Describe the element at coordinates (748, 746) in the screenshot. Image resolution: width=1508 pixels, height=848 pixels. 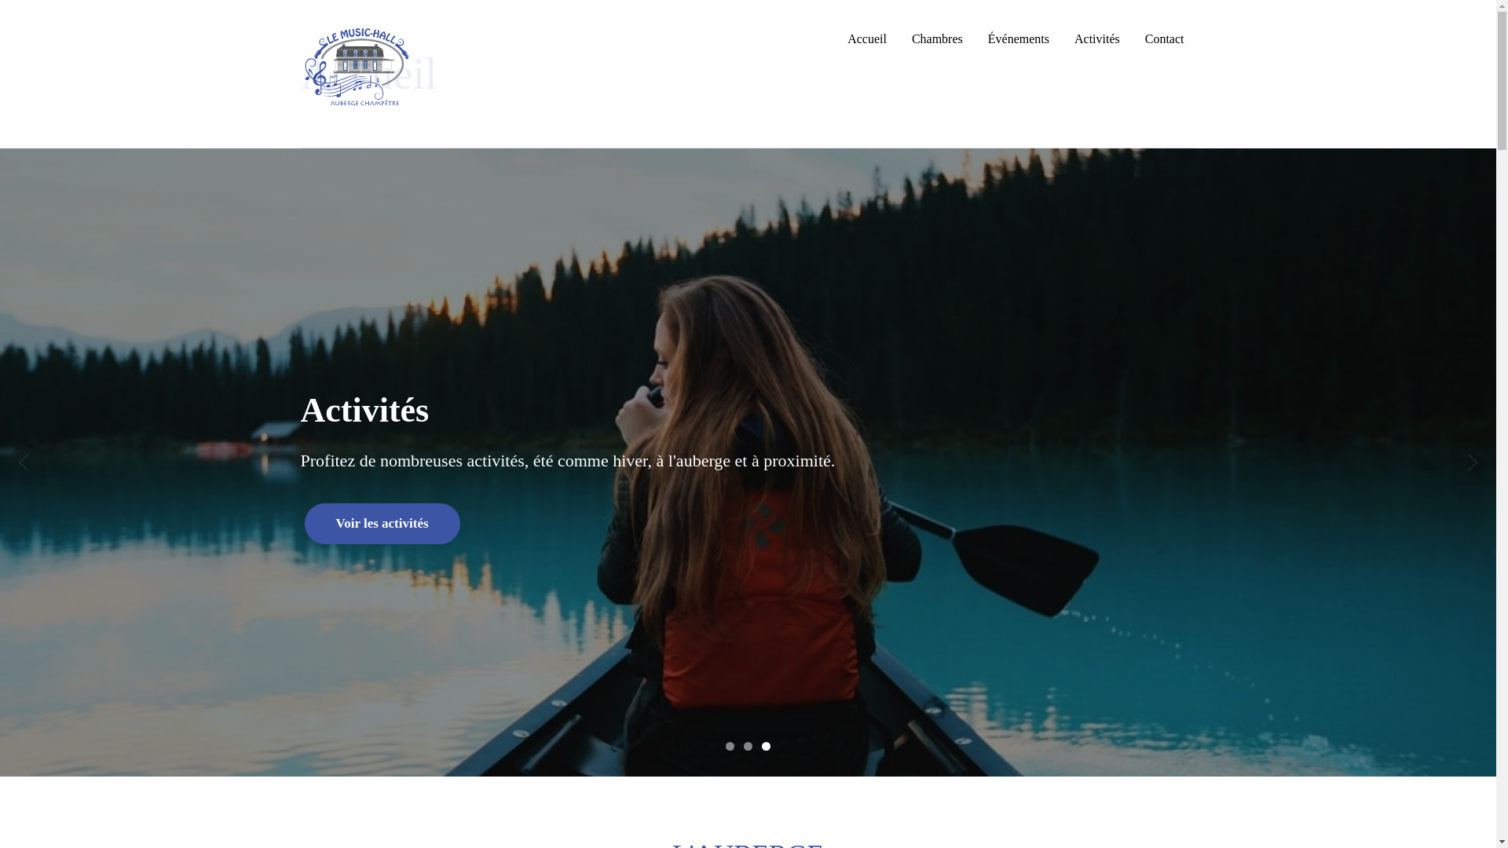
I see `2` at that location.